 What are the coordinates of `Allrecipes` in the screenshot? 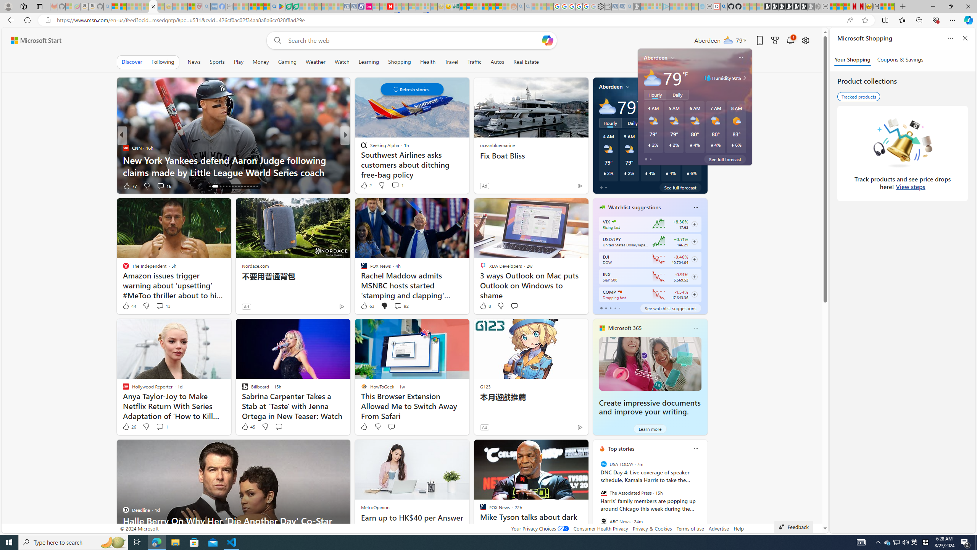 It's located at (361, 147).